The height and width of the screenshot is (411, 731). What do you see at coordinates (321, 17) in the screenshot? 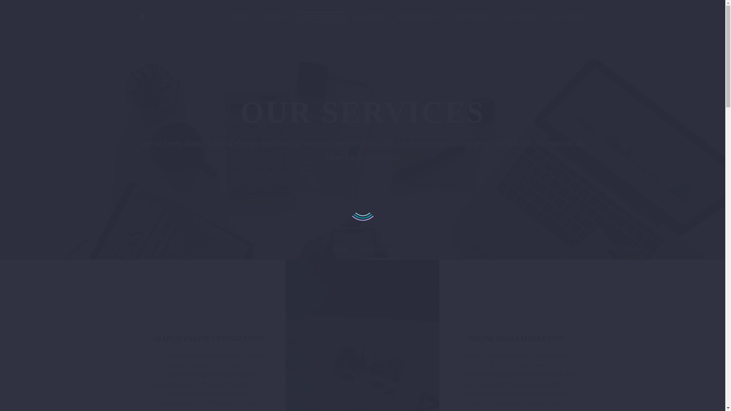
I see `WHAT WE DO` at bounding box center [321, 17].